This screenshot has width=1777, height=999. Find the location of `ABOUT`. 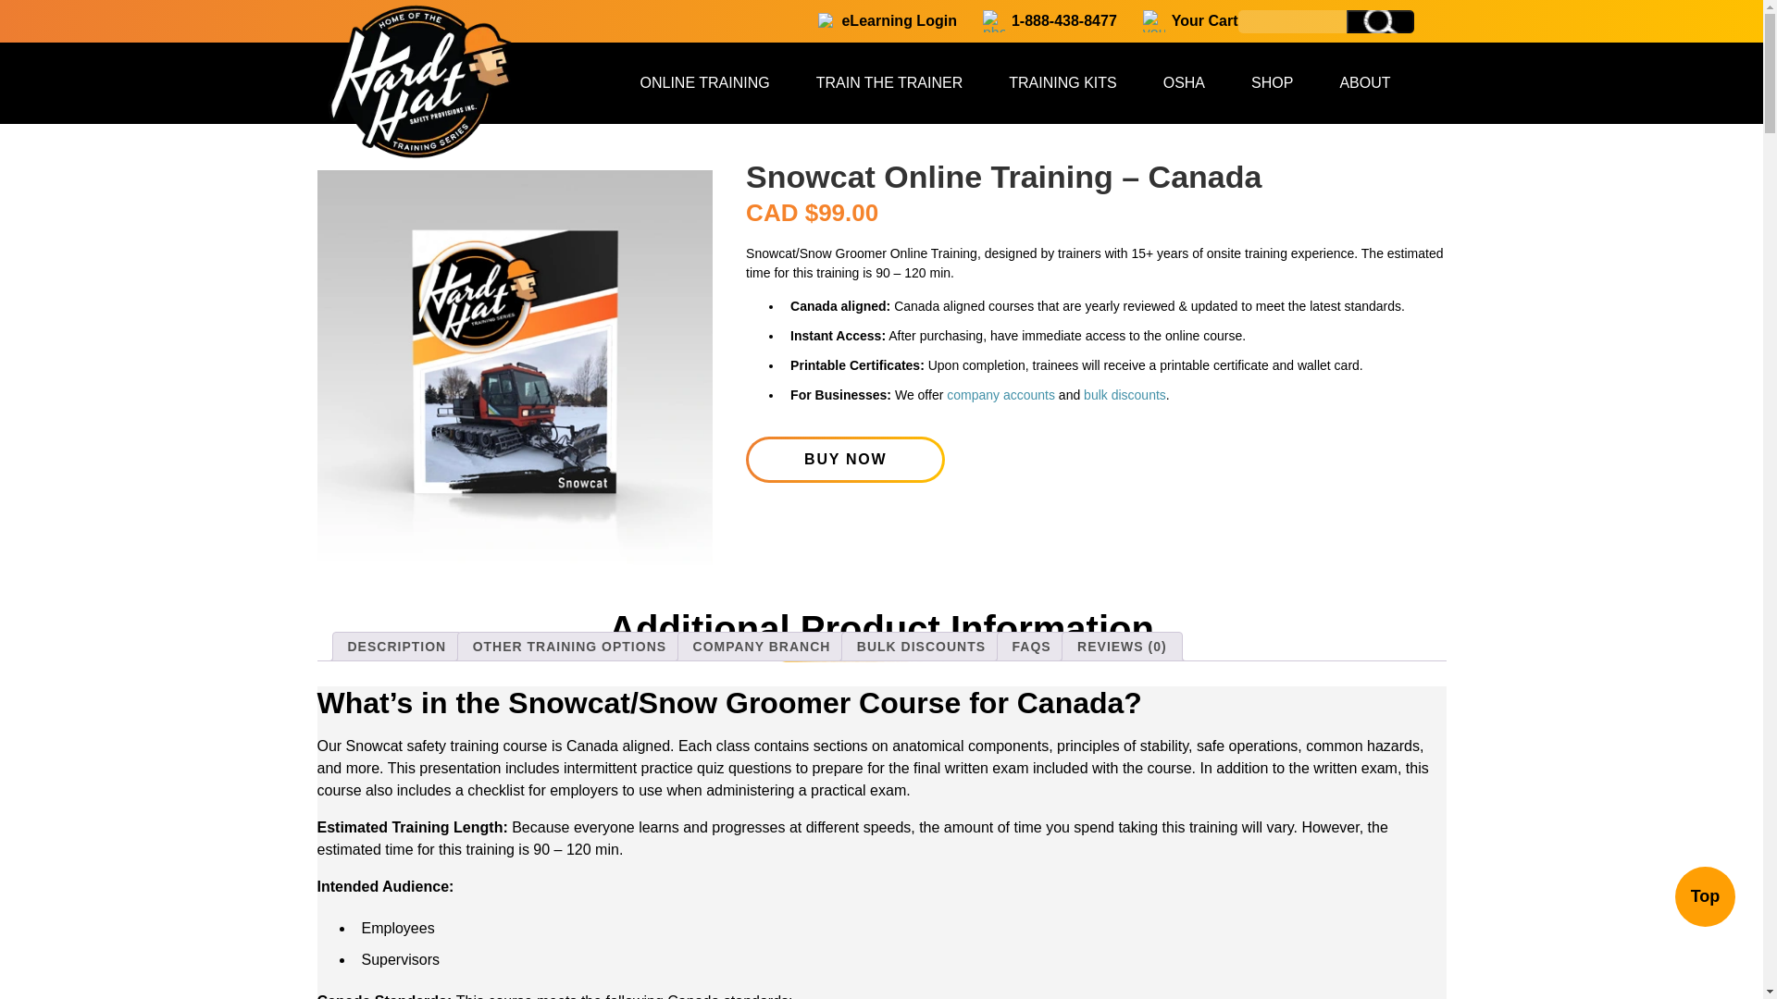

ABOUT is located at coordinates (1373, 82).